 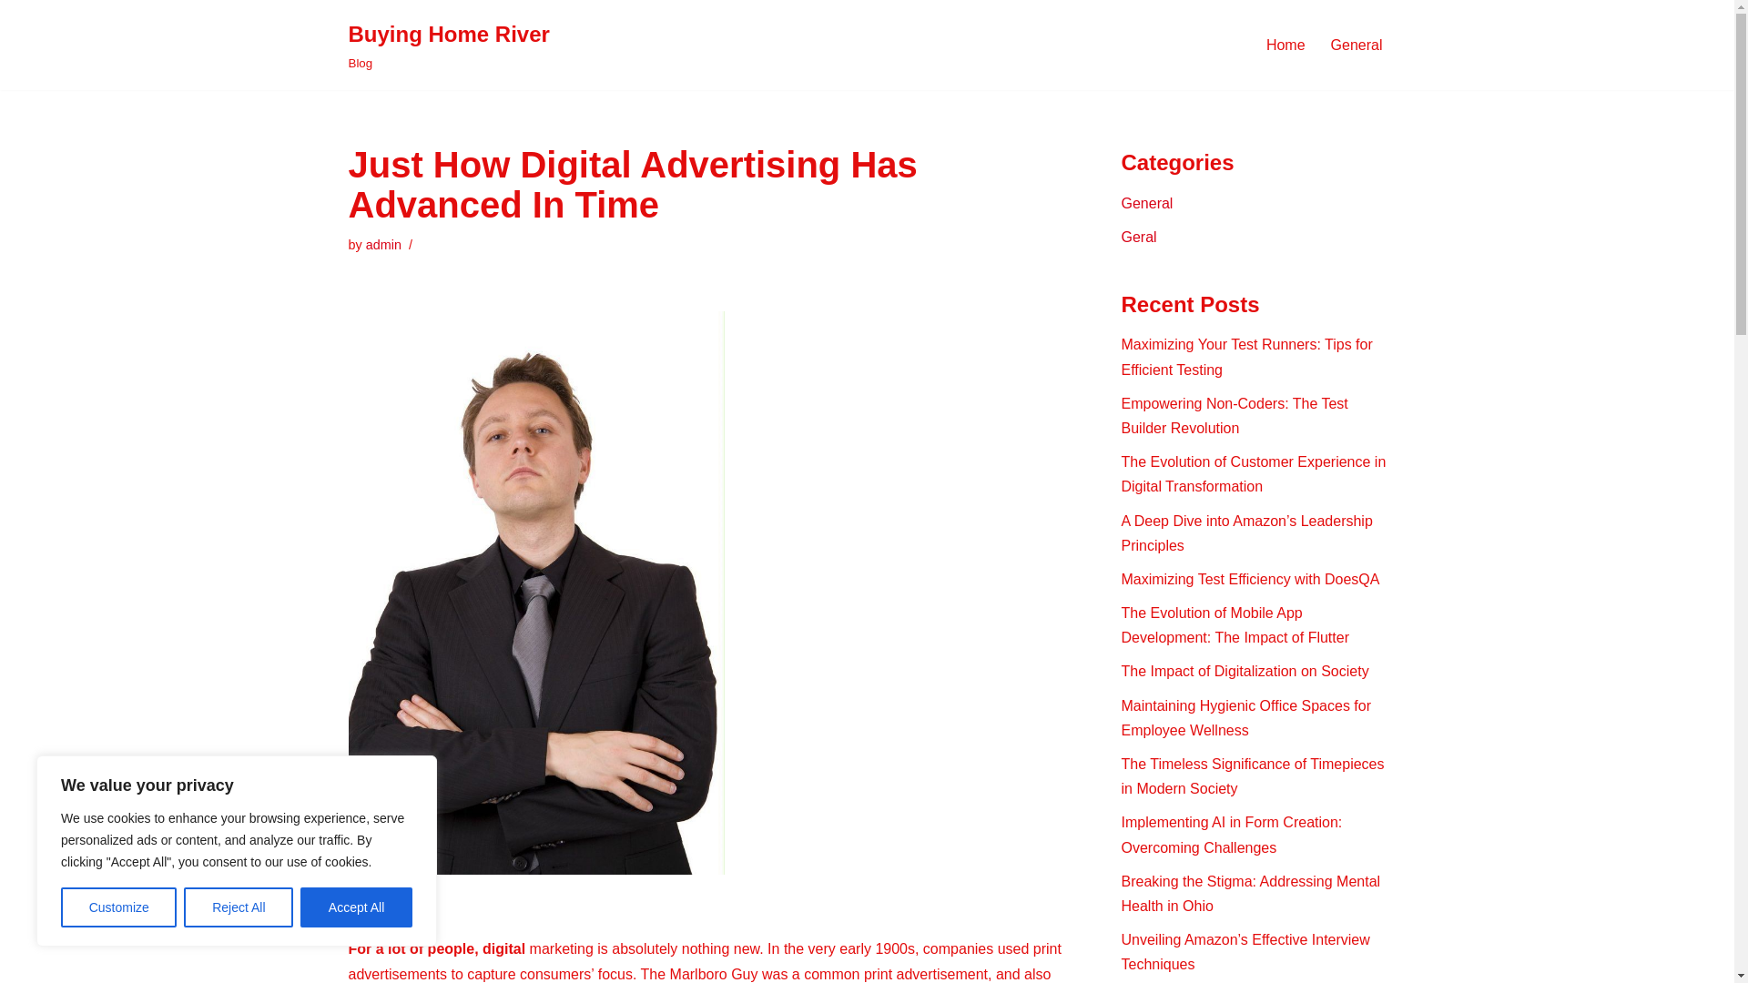 I want to click on Maximizing Your Test Runners: Tips for Efficient Testing, so click(x=1286, y=44).